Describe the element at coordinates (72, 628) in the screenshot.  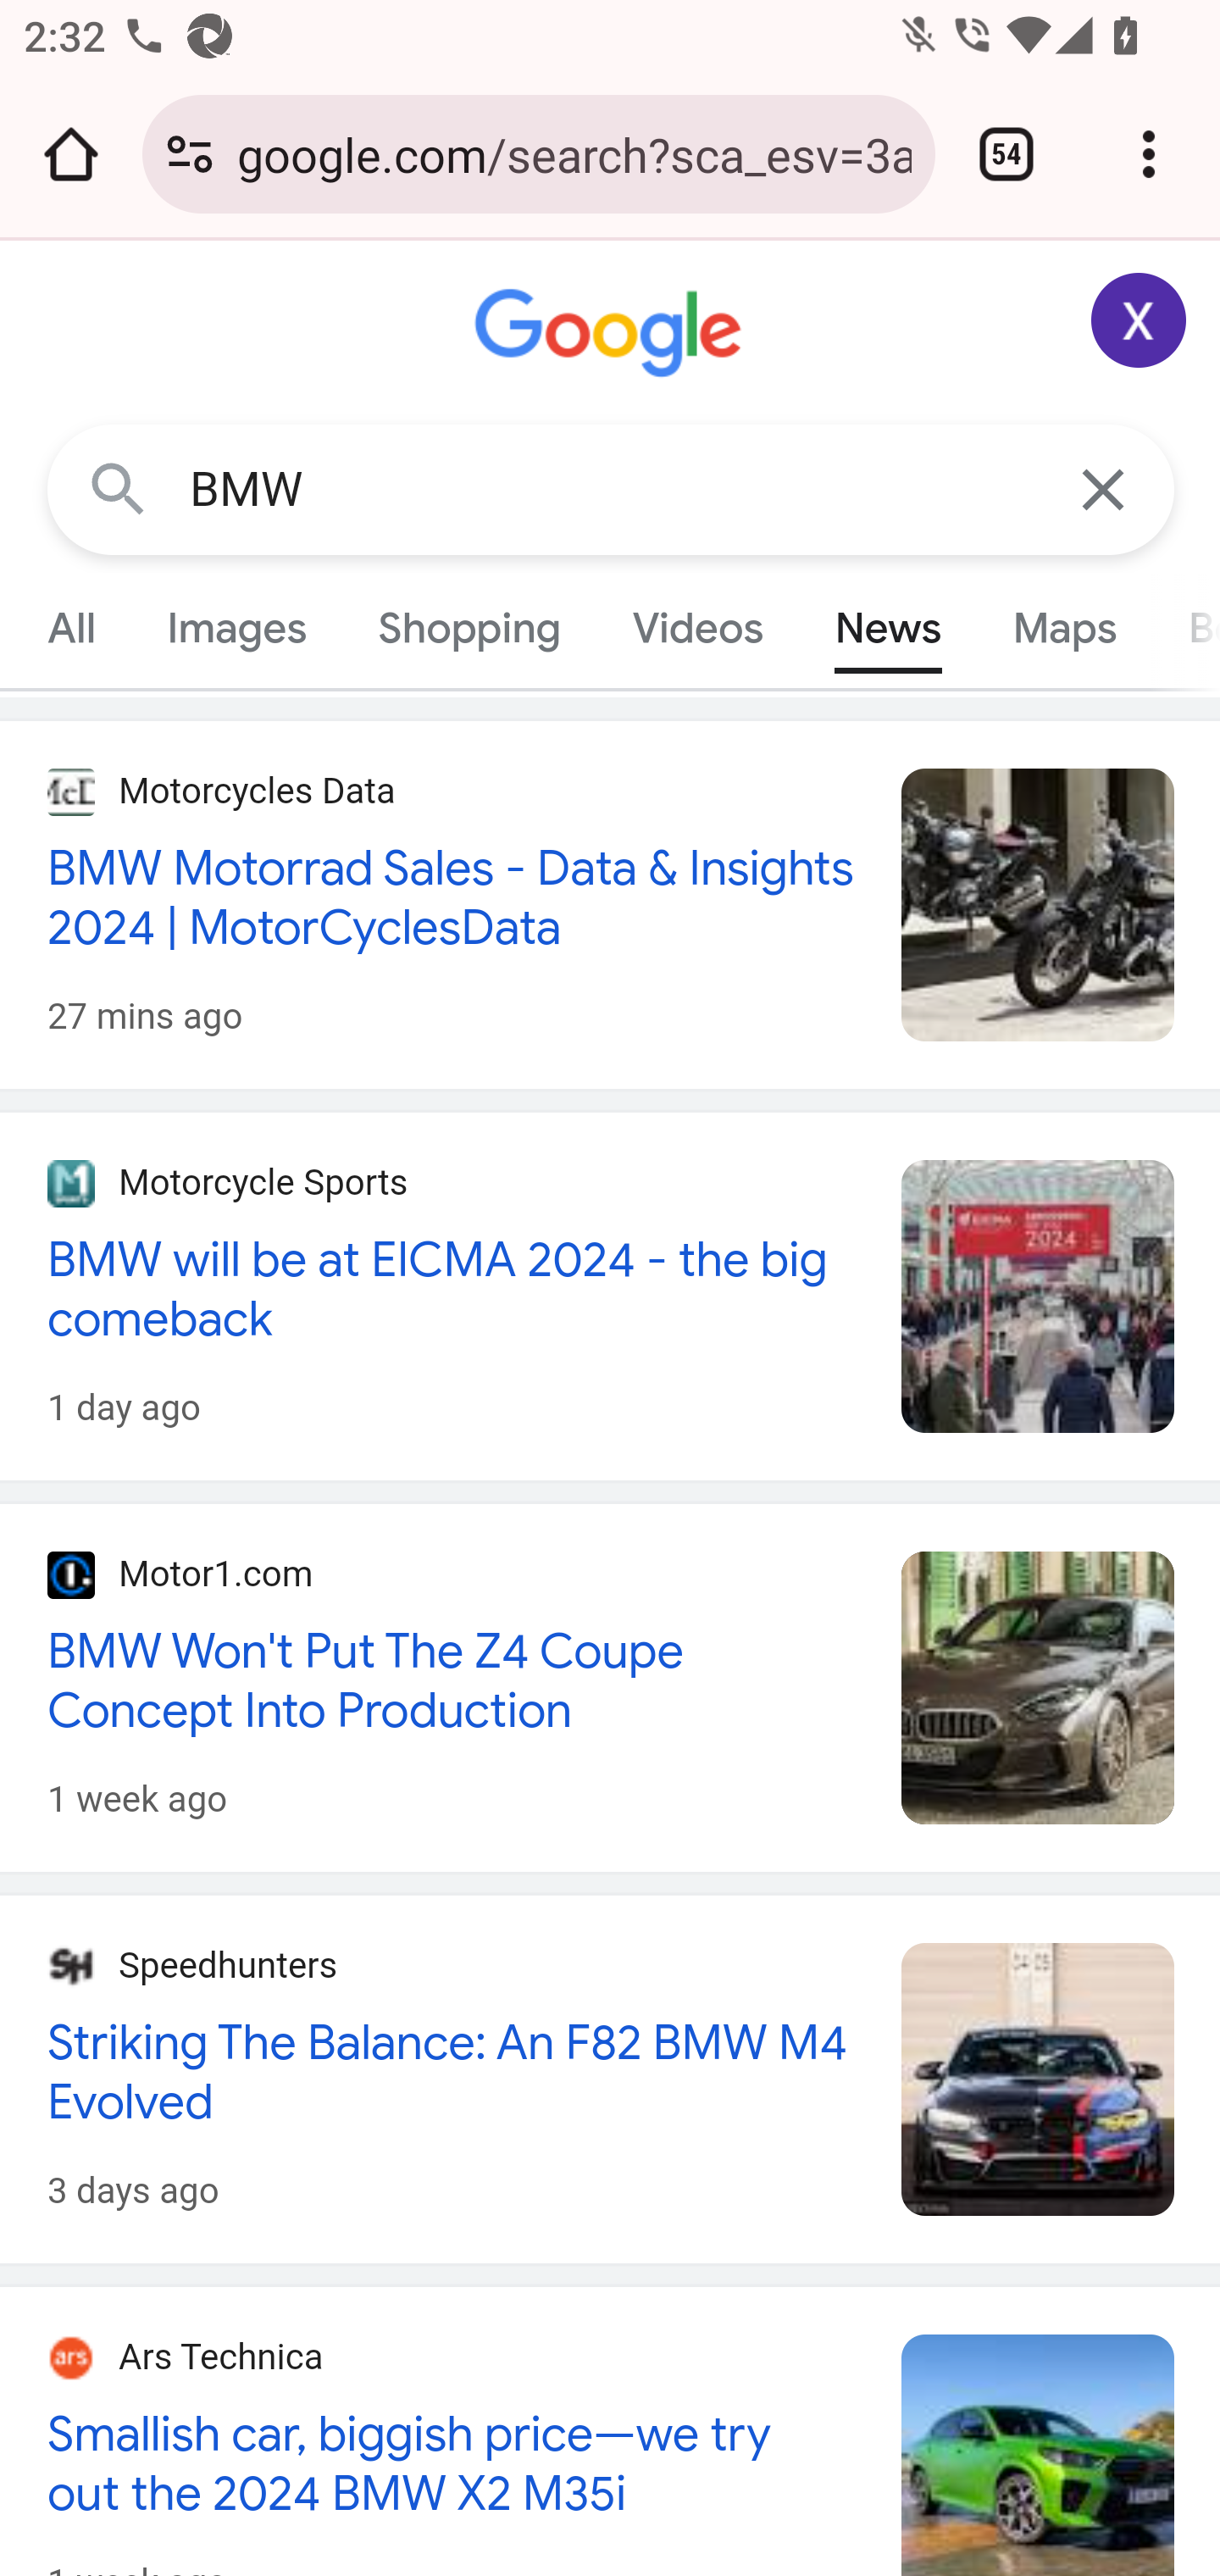
I see `All` at that location.